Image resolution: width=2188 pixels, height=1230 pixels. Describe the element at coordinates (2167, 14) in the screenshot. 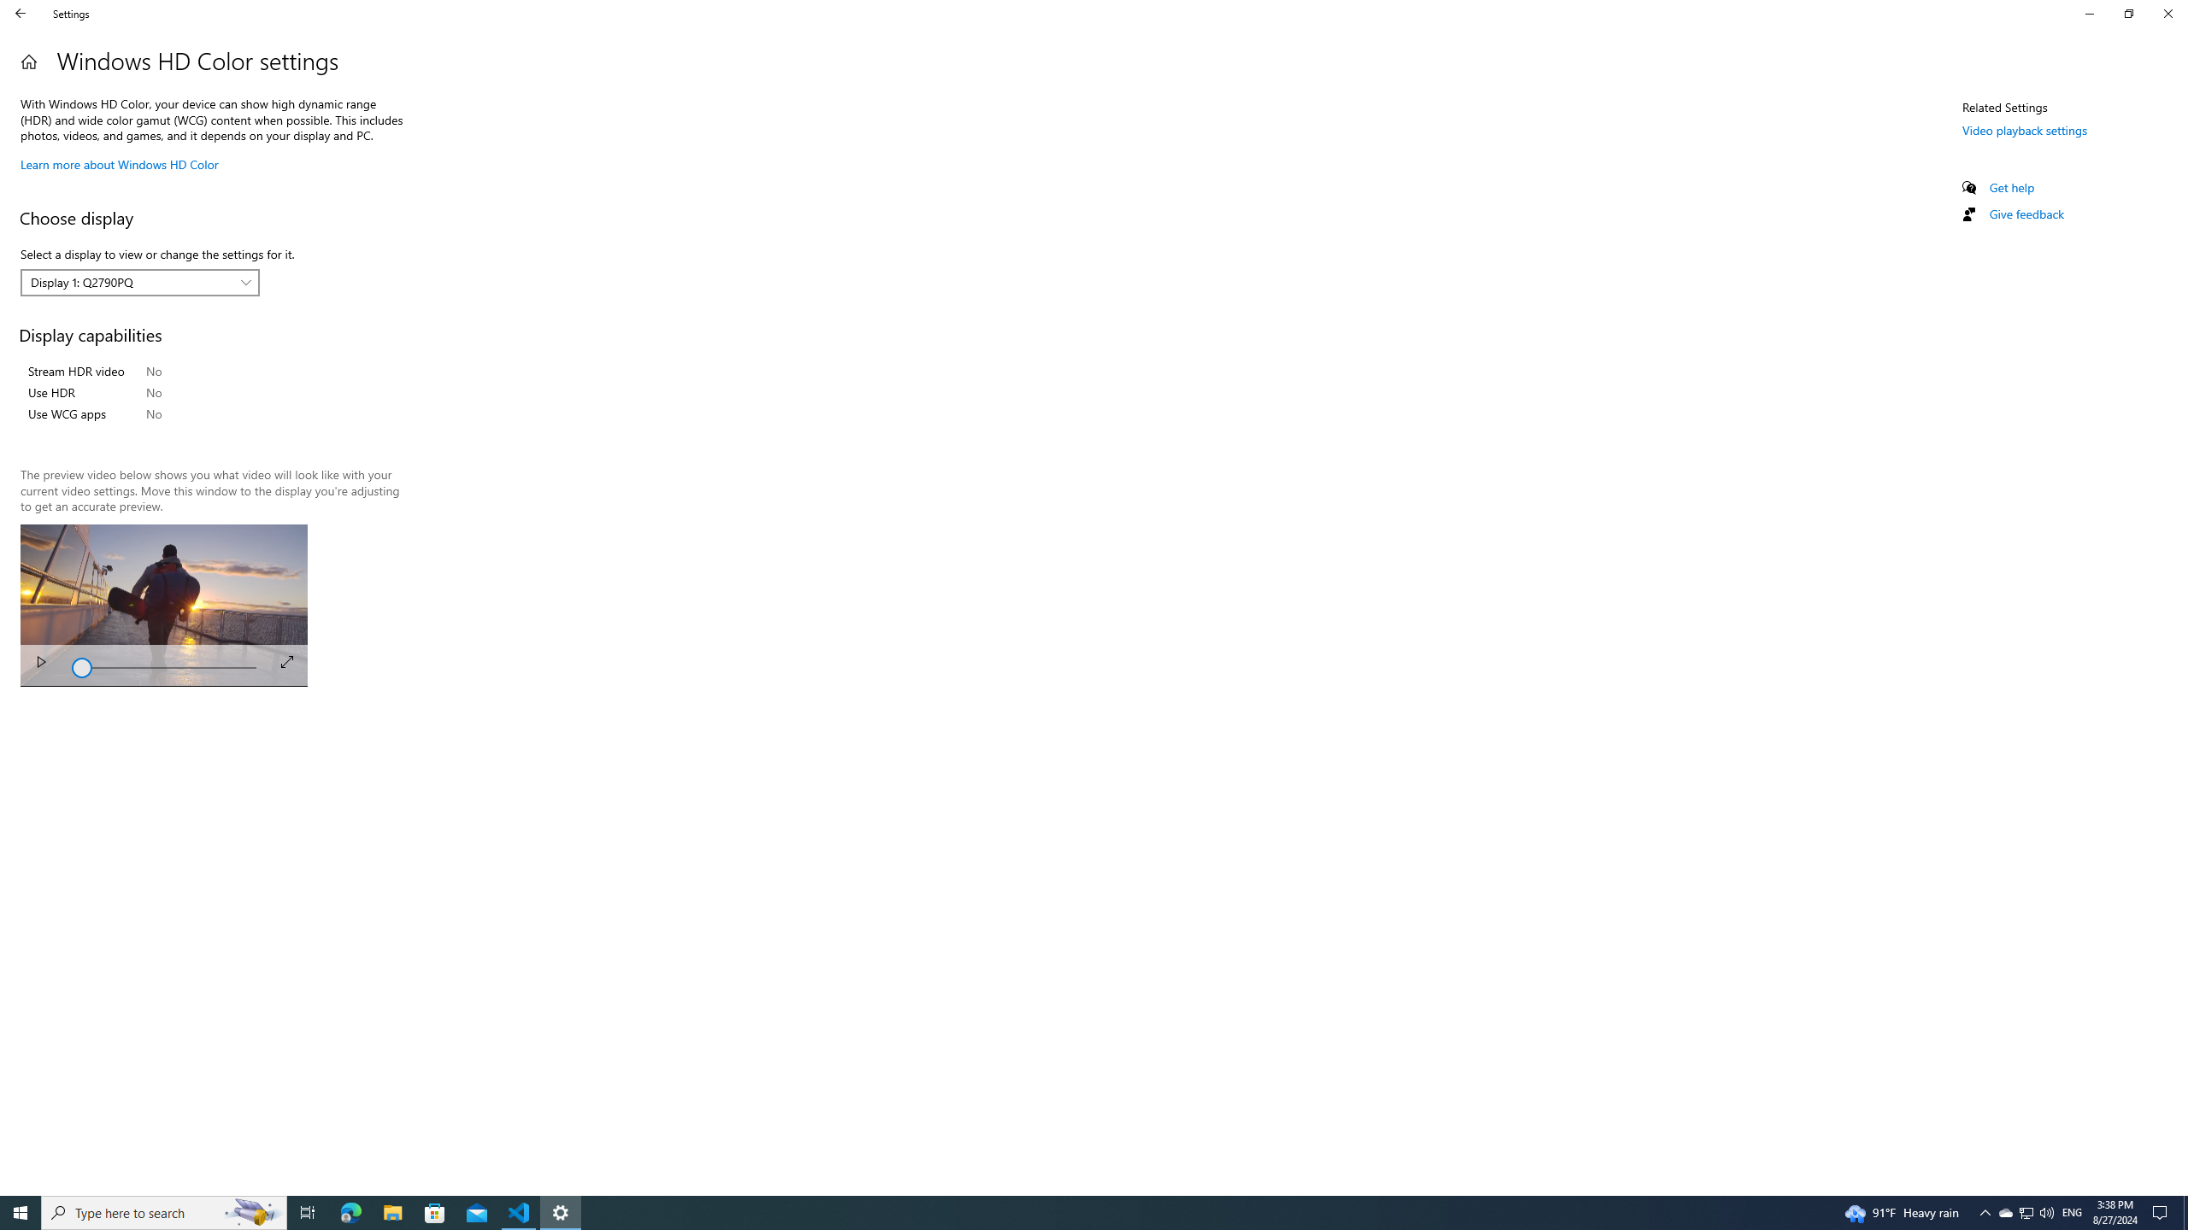

I see `Close Settings` at that location.